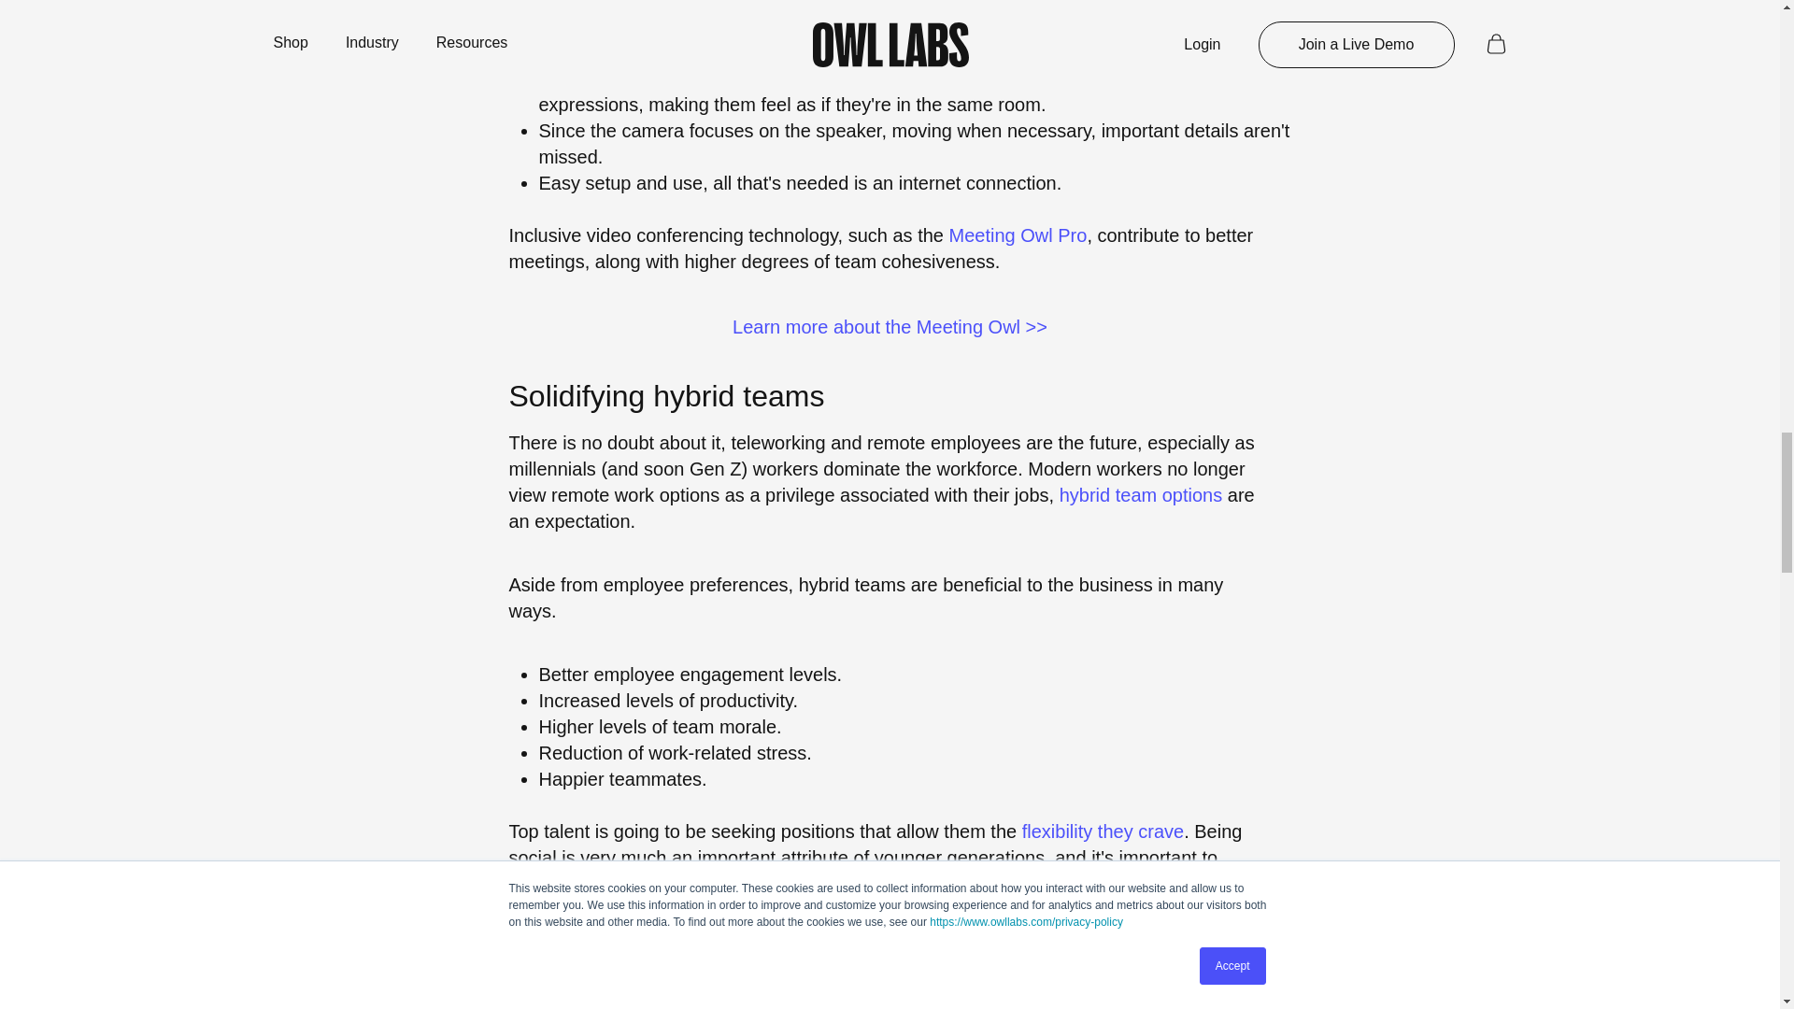 Image resolution: width=1794 pixels, height=1009 pixels. Describe the element at coordinates (1103, 831) in the screenshot. I see `flexibility they crave` at that location.